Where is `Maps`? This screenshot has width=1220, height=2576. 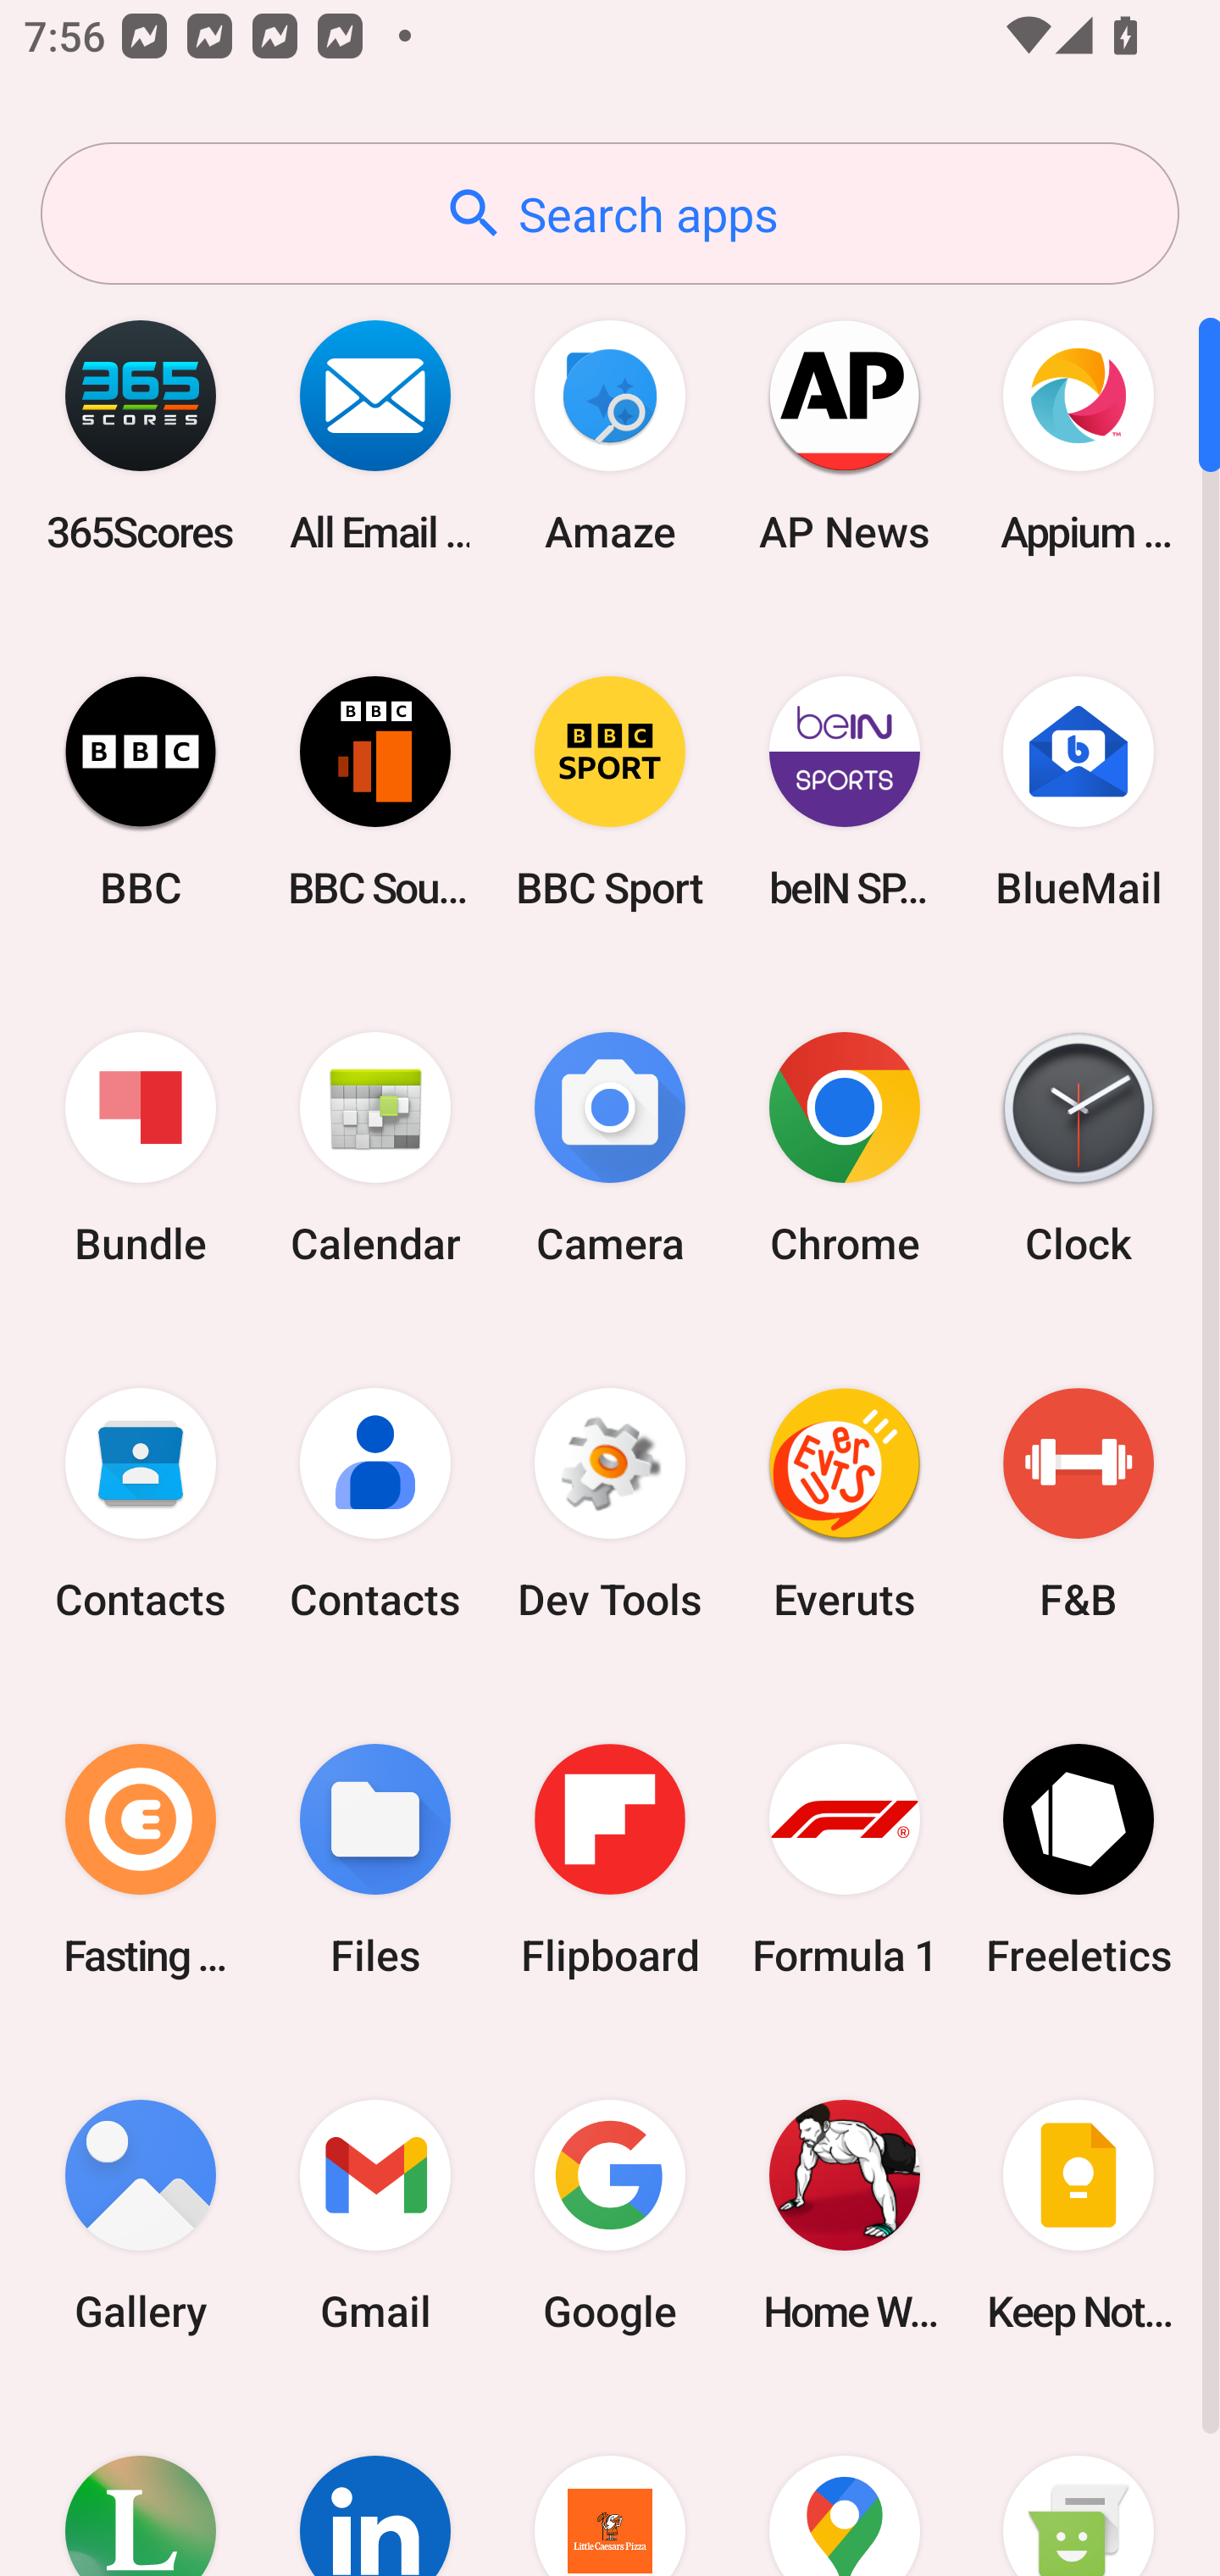 Maps is located at coordinates (844, 2484).